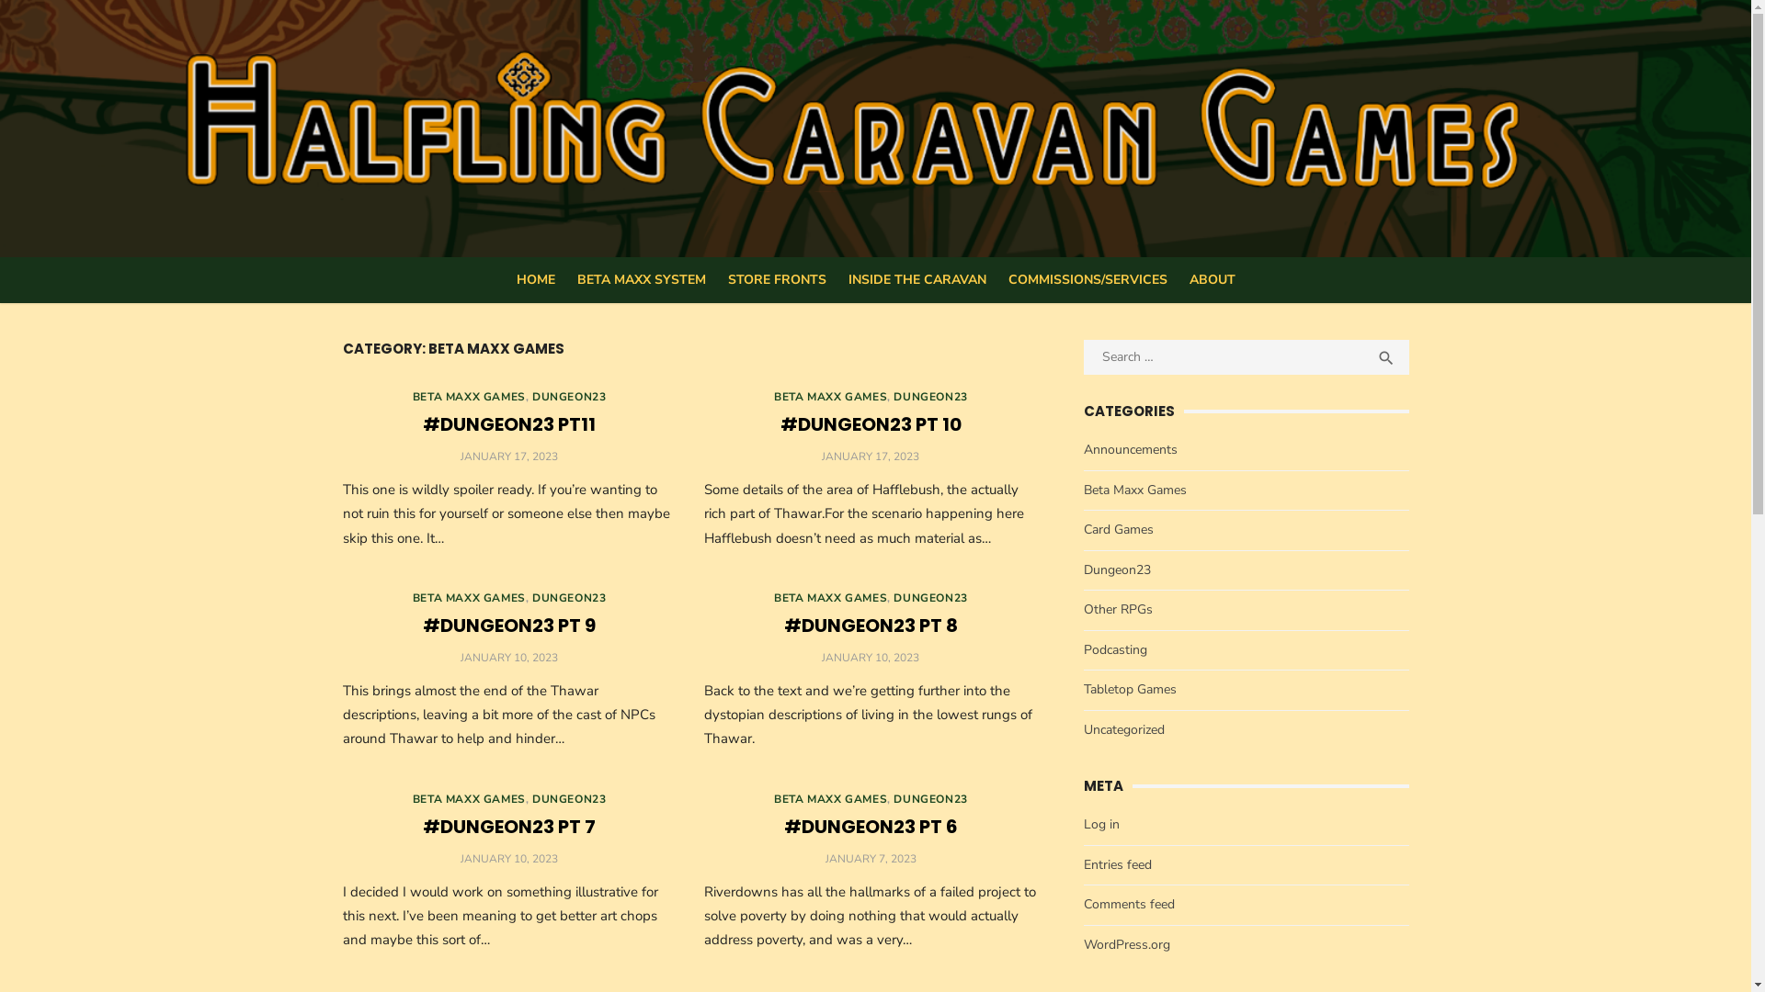 Image resolution: width=1765 pixels, height=992 pixels. Describe the element at coordinates (1131, 450) in the screenshot. I see `Announcements` at that location.